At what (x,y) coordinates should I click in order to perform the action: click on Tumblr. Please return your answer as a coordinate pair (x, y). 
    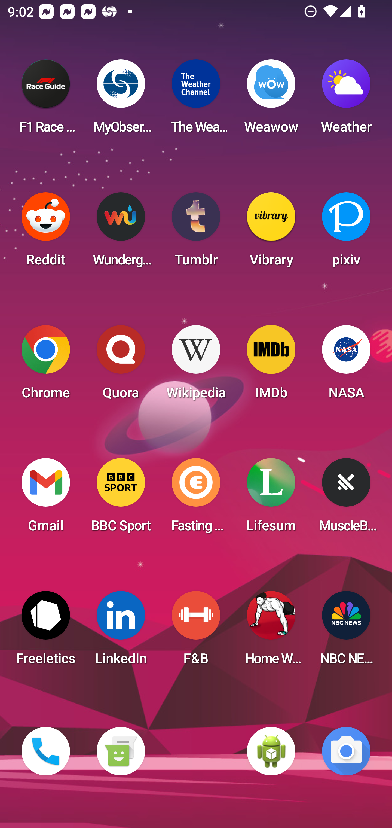
    Looking at the image, I should click on (196, 233).